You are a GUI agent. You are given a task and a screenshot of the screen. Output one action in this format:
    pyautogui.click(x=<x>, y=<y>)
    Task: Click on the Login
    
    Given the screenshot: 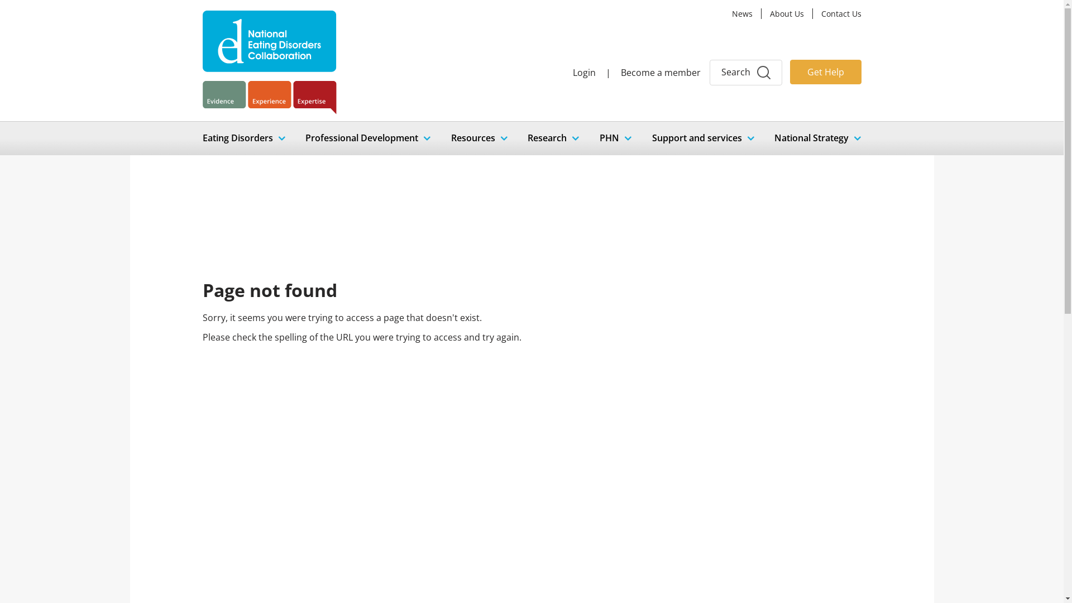 What is the action you would take?
    pyautogui.click(x=584, y=73)
    